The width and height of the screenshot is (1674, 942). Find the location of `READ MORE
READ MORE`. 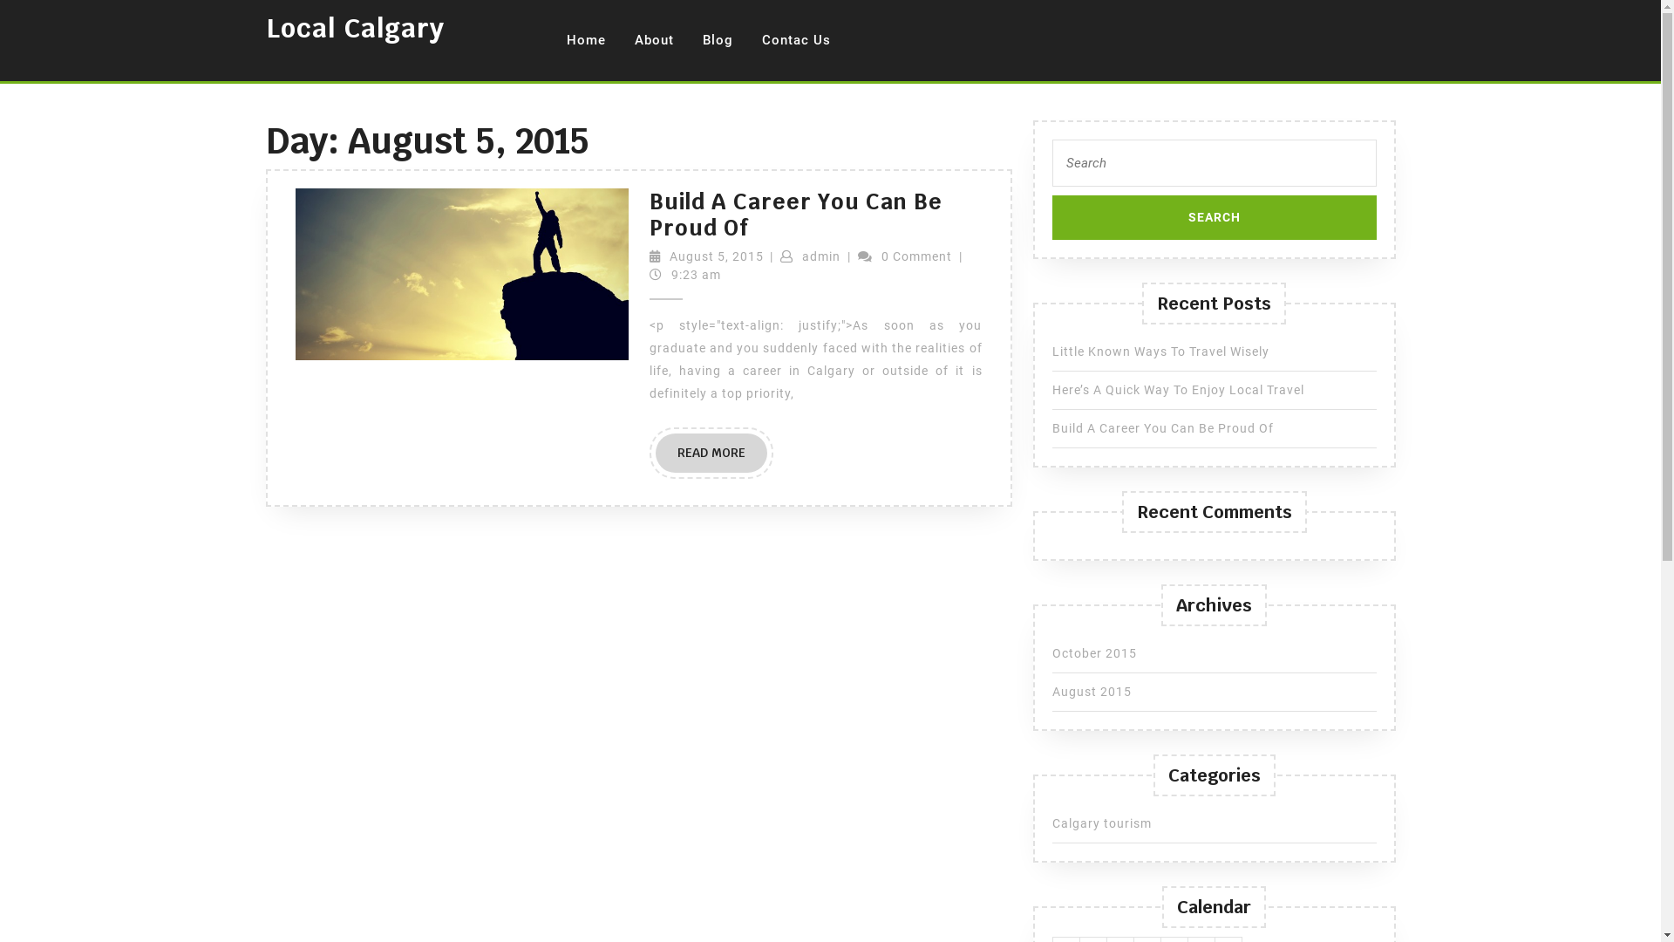

READ MORE
READ MORE is located at coordinates (711, 454).